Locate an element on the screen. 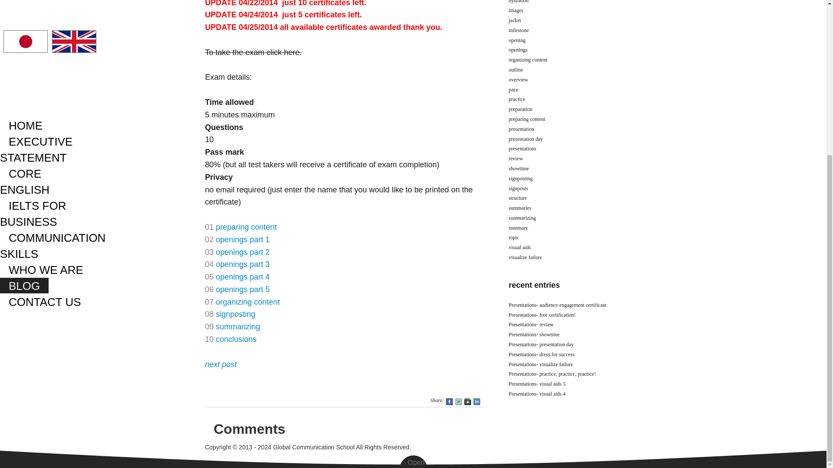  Linkedin is located at coordinates (476, 402).